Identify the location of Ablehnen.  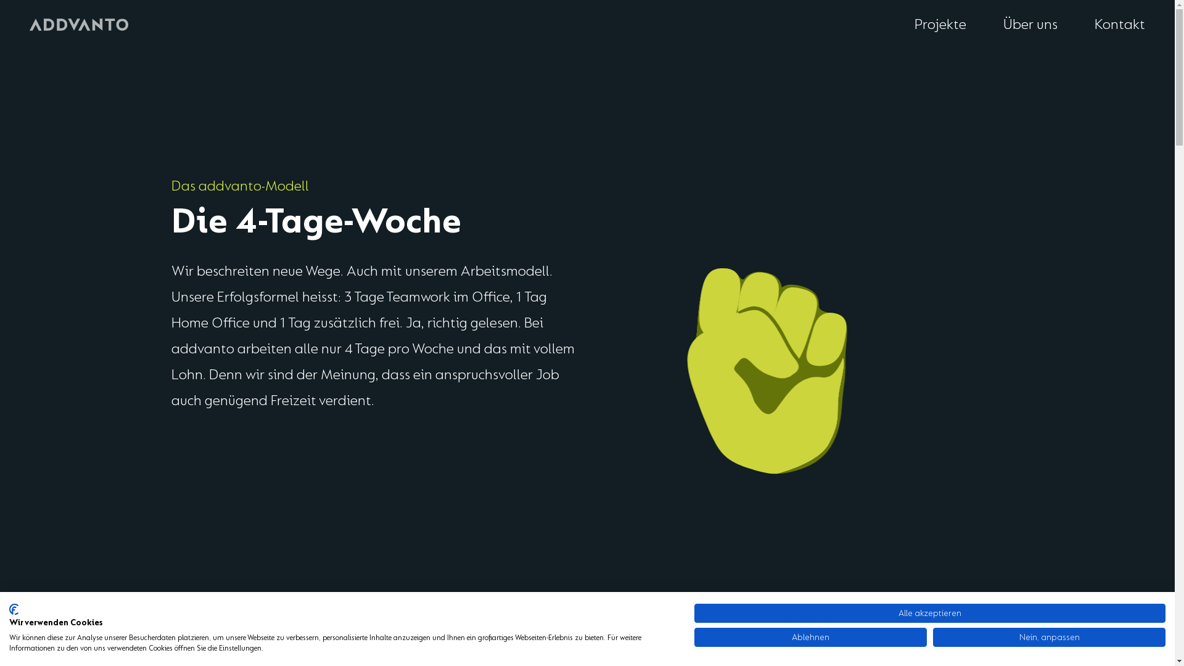
(810, 637).